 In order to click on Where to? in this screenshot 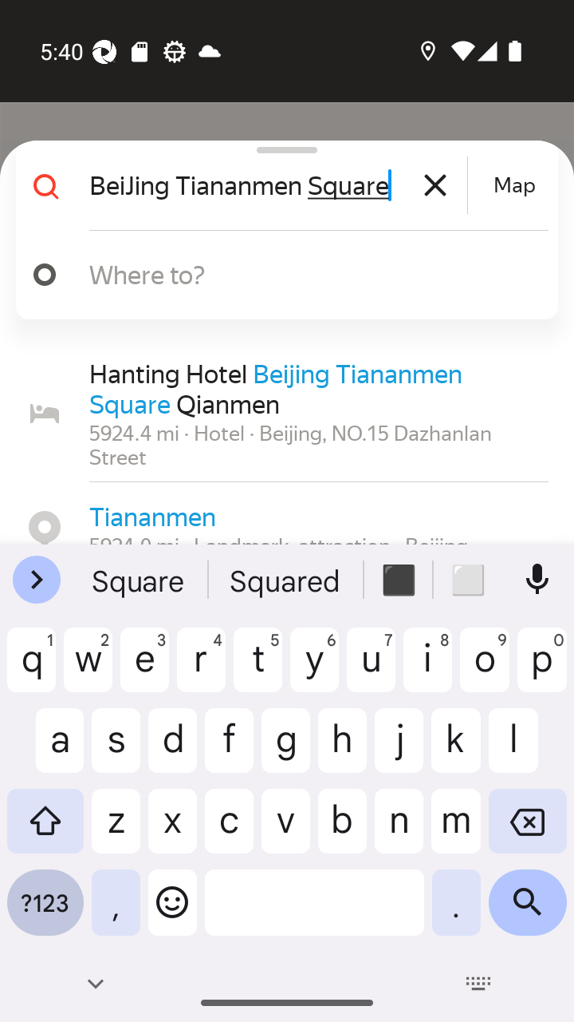, I will do `click(281, 275)`.